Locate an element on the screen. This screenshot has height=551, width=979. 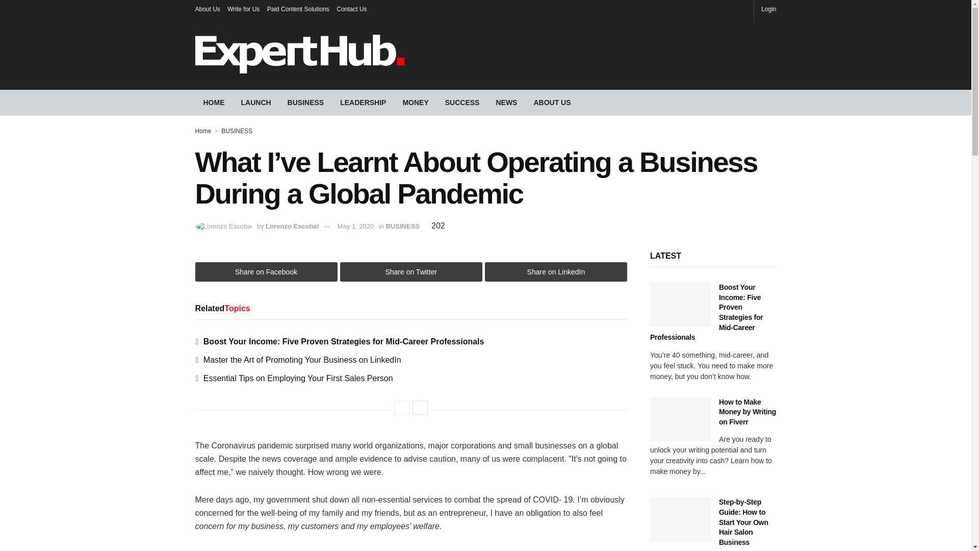
Write for Us is located at coordinates (243, 9).